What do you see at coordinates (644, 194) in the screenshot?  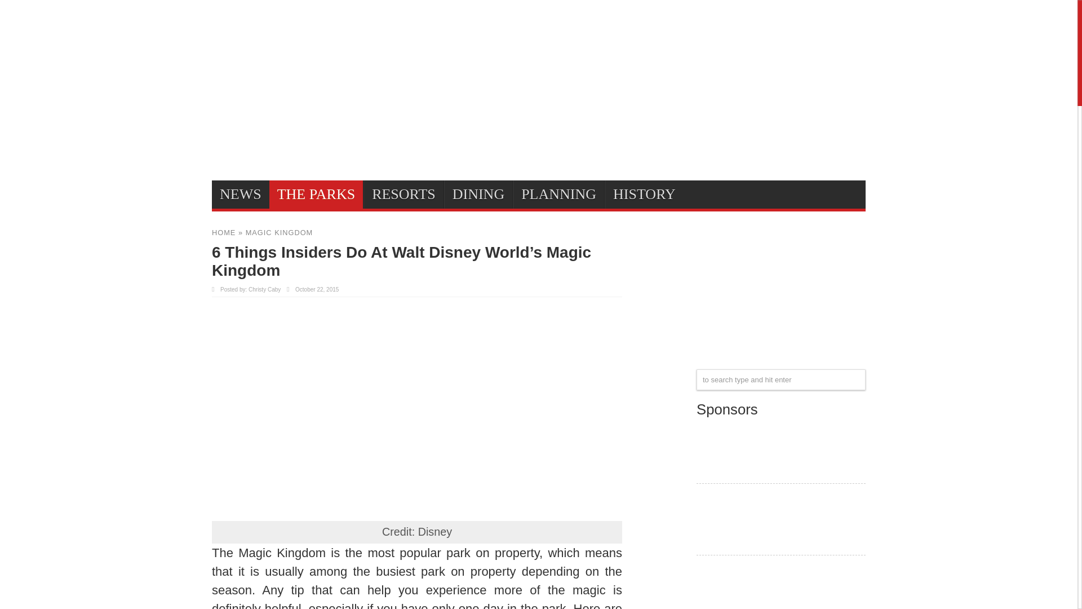 I see `HISTORY` at bounding box center [644, 194].